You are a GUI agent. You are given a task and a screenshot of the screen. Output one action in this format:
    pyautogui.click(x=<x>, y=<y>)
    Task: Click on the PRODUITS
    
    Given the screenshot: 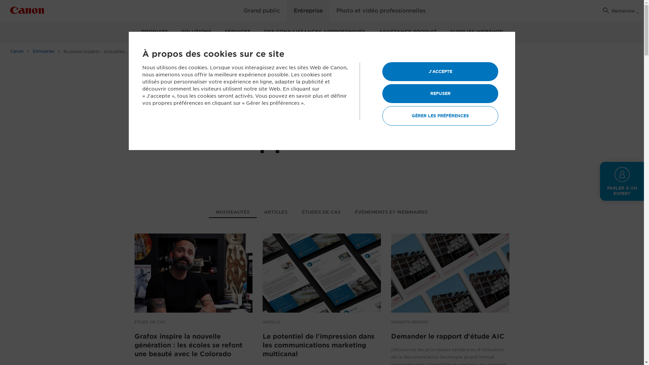 What is the action you would take?
    pyautogui.click(x=155, y=32)
    